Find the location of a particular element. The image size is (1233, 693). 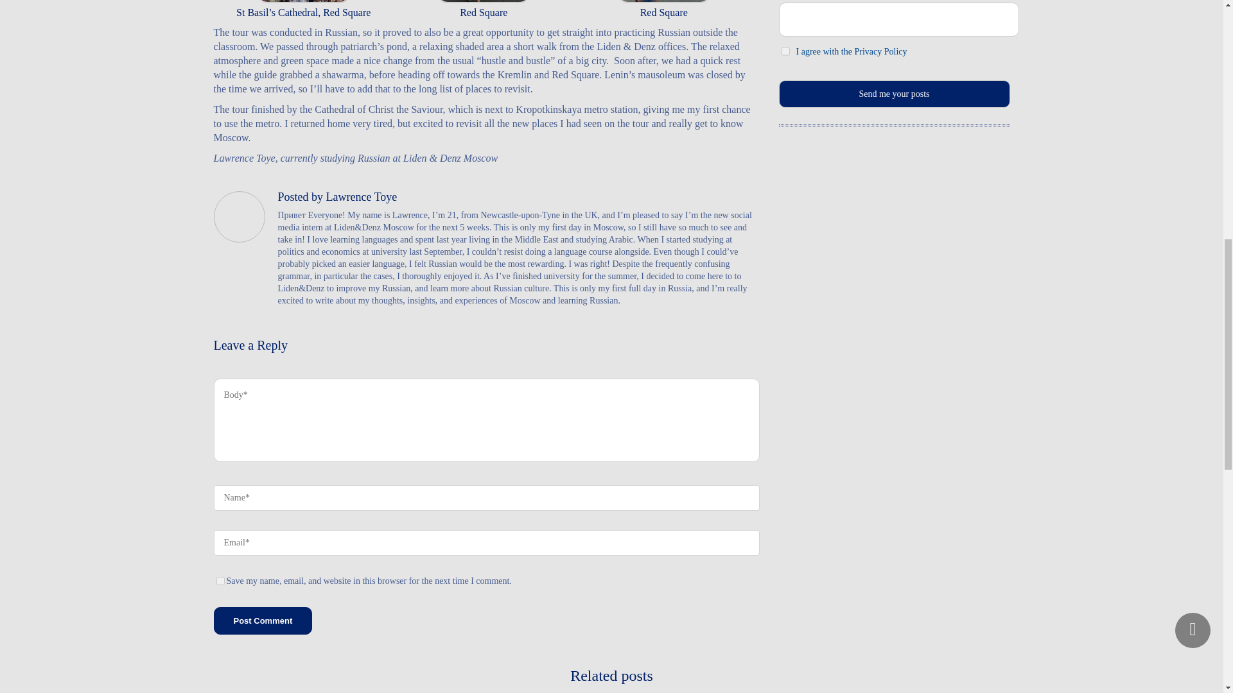

Post Comment is located at coordinates (262, 621).